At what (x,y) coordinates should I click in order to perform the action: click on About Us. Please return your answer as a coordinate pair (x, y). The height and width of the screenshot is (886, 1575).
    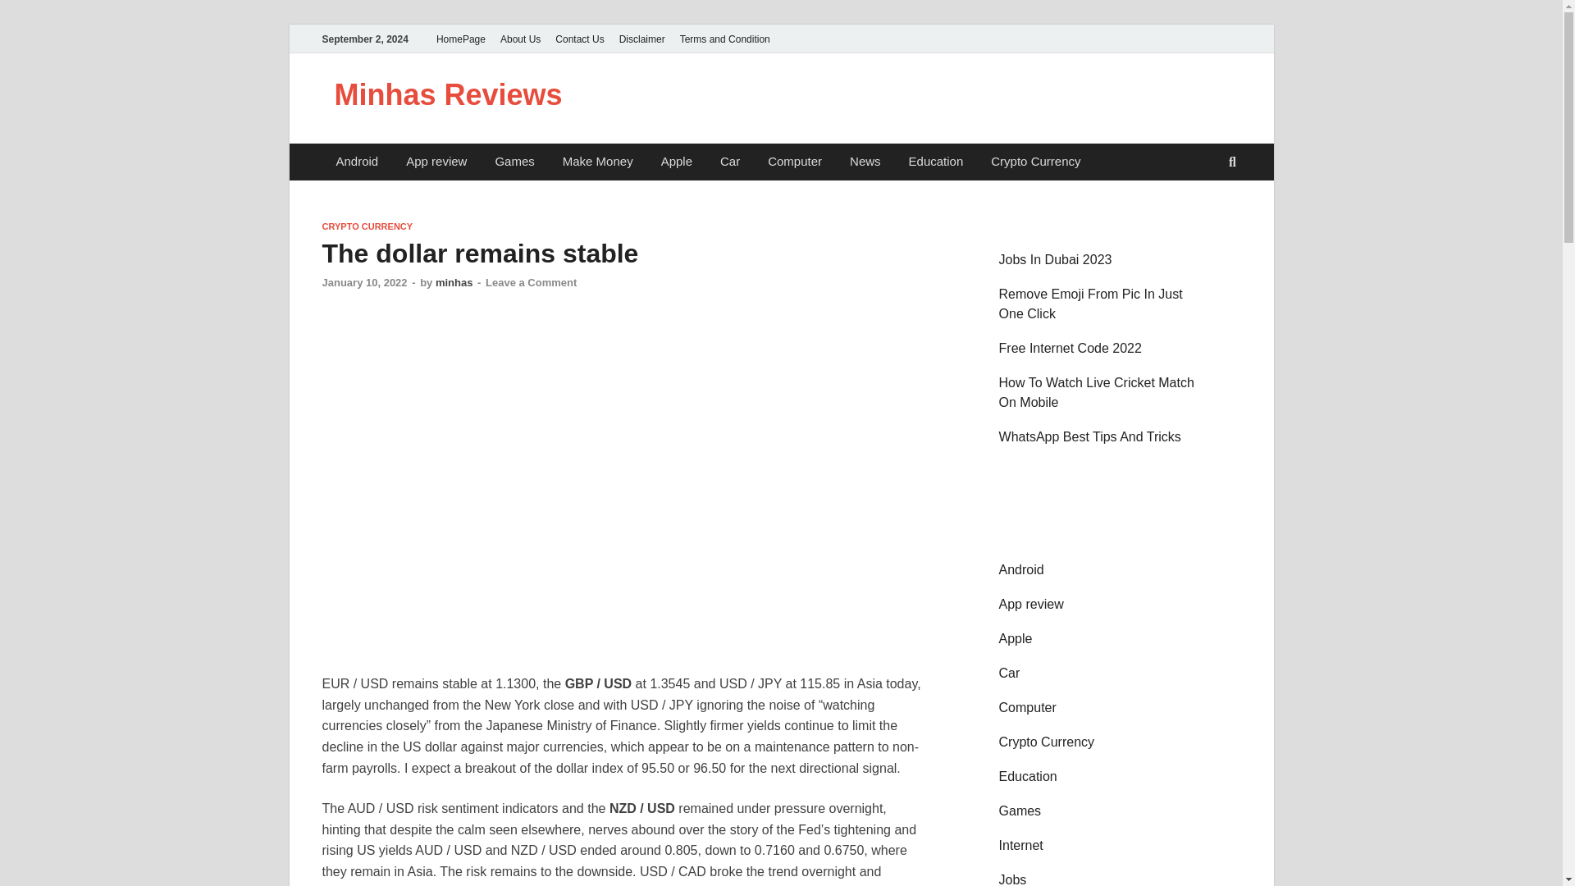
    Looking at the image, I should click on (520, 39).